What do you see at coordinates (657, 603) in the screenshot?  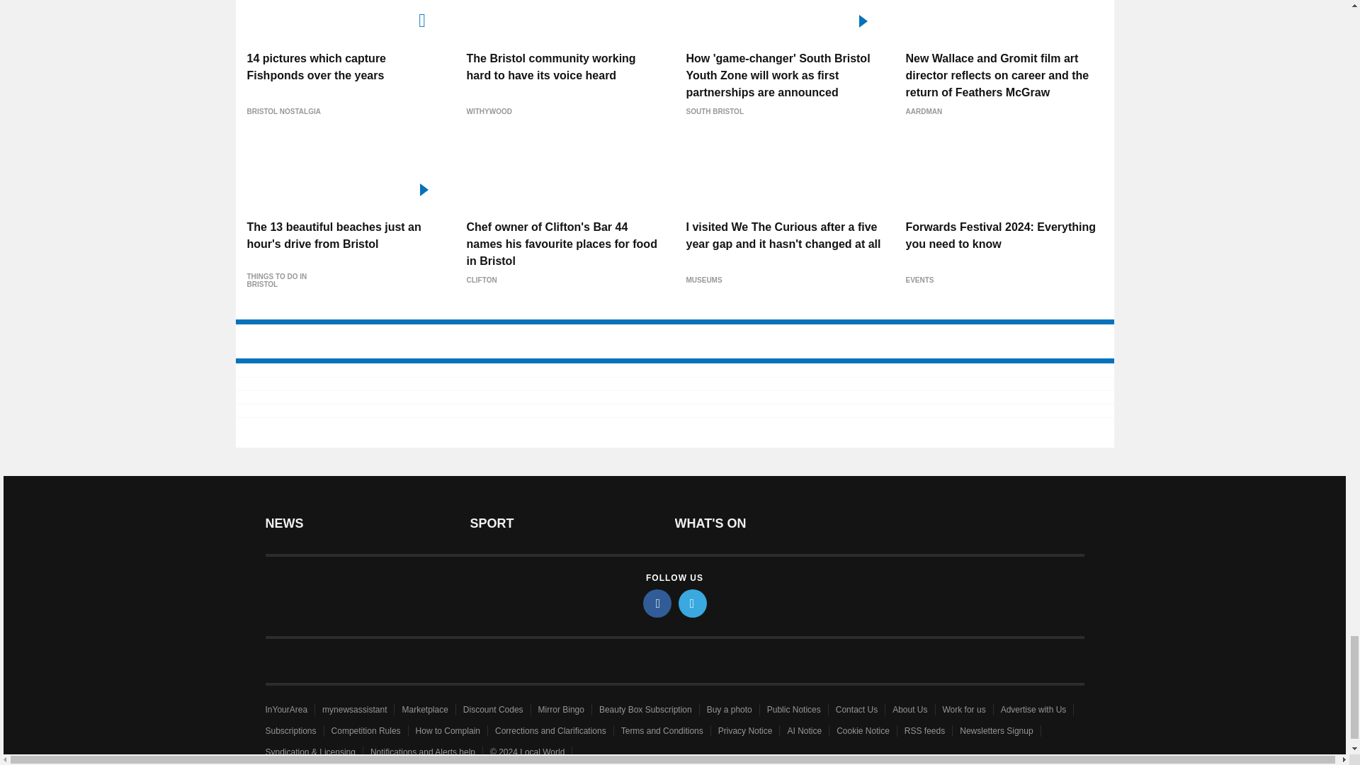 I see `facebook` at bounding box center [657, 603].